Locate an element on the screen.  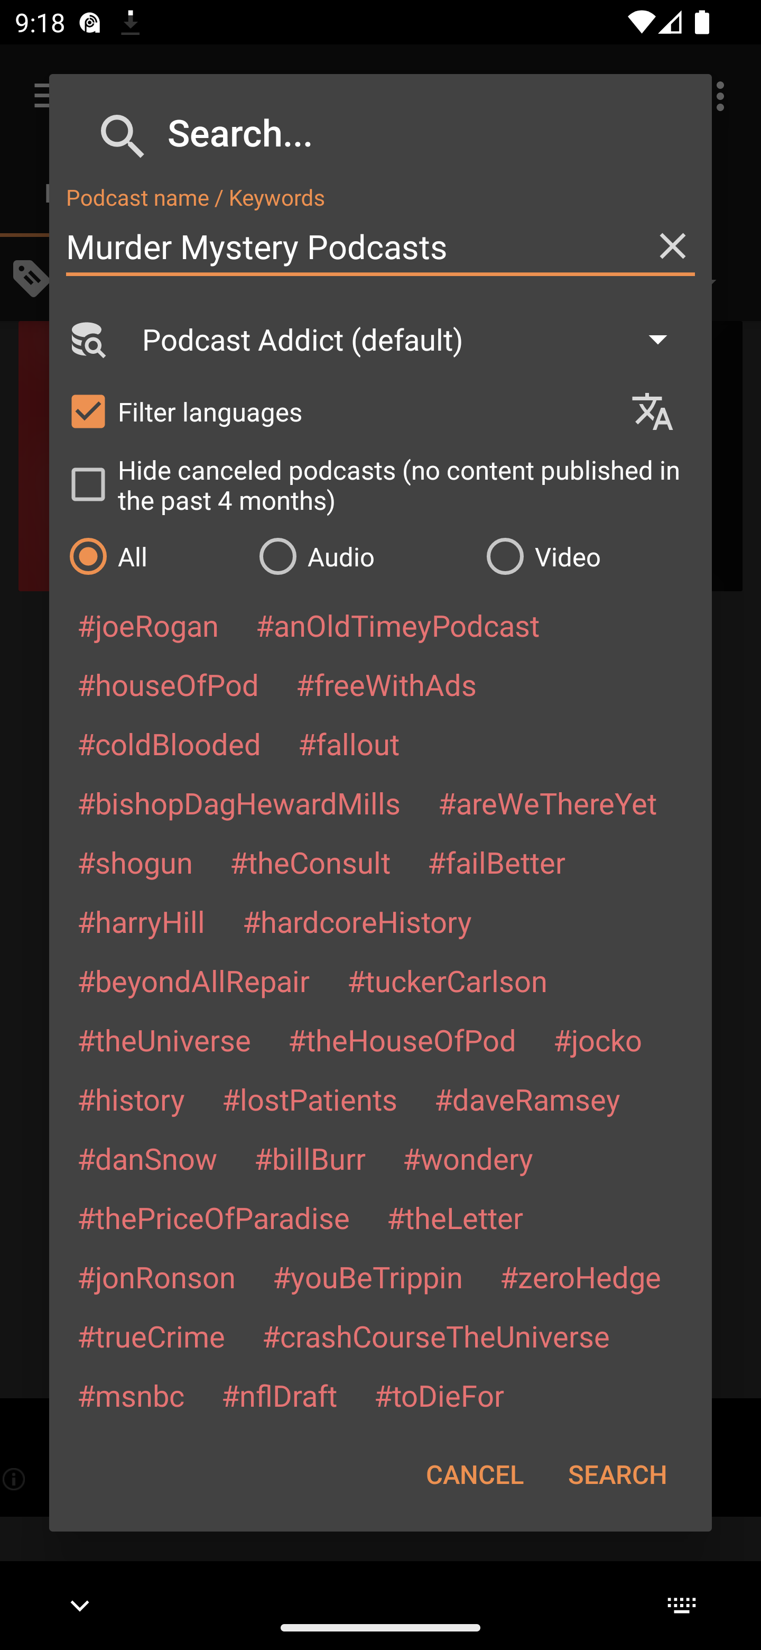
#thePriceOfParadise is located at coordinates (214, 1217).